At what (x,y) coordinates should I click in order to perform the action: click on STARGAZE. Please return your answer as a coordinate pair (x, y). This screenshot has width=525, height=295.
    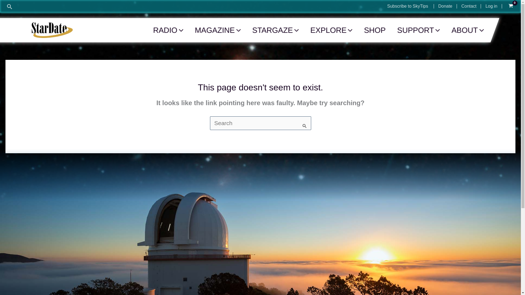
    Looking at the image, I should click on (275, 30).